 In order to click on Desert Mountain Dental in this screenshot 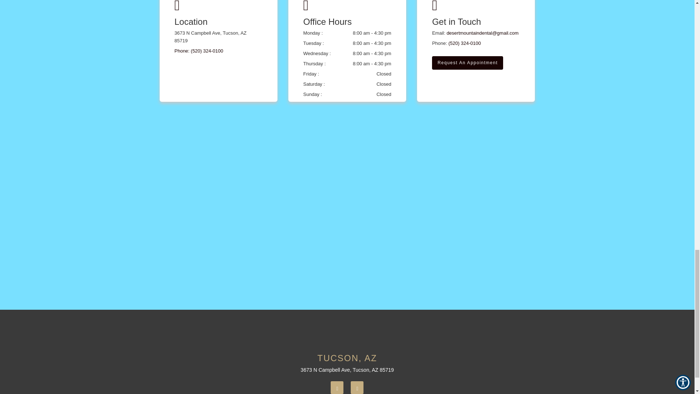, I will do `click(347, 331)`.